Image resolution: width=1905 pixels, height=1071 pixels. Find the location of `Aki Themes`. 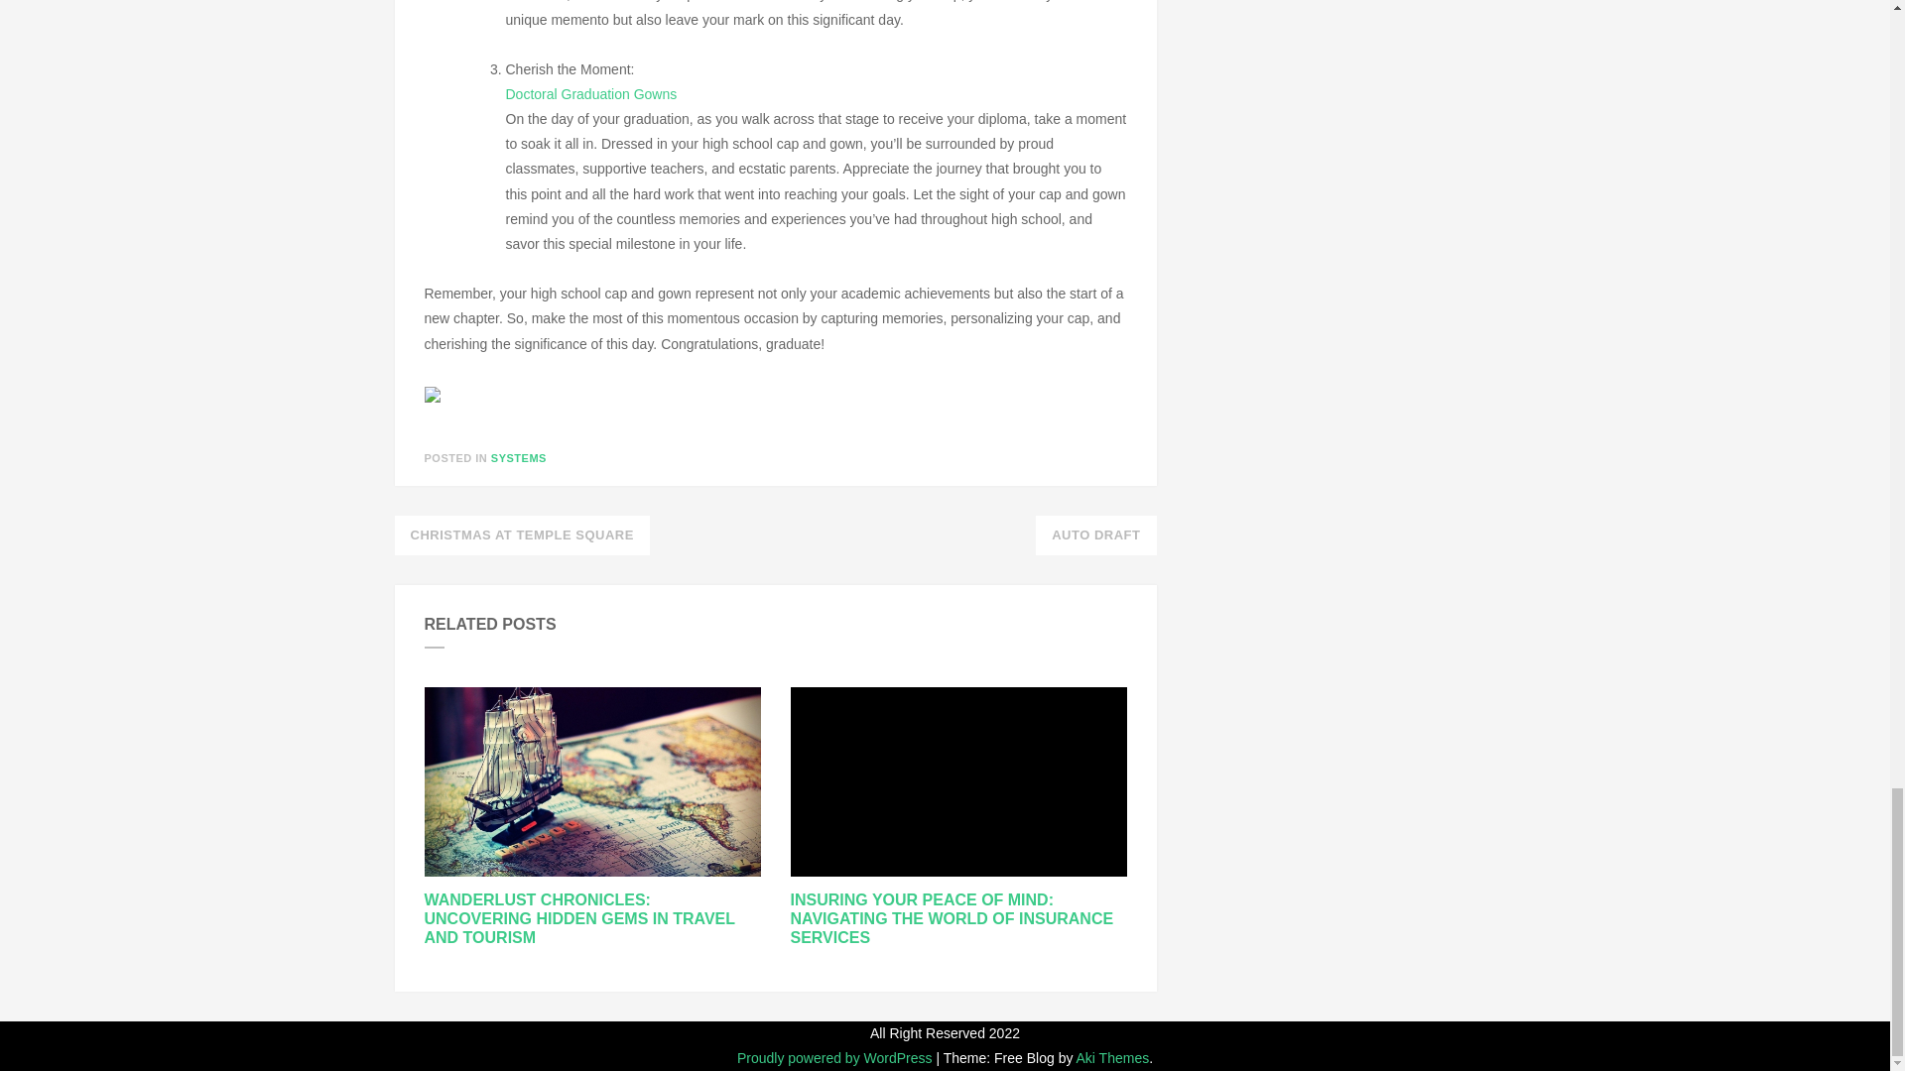

Aki Themes is located at coordinates (1113, 1057).